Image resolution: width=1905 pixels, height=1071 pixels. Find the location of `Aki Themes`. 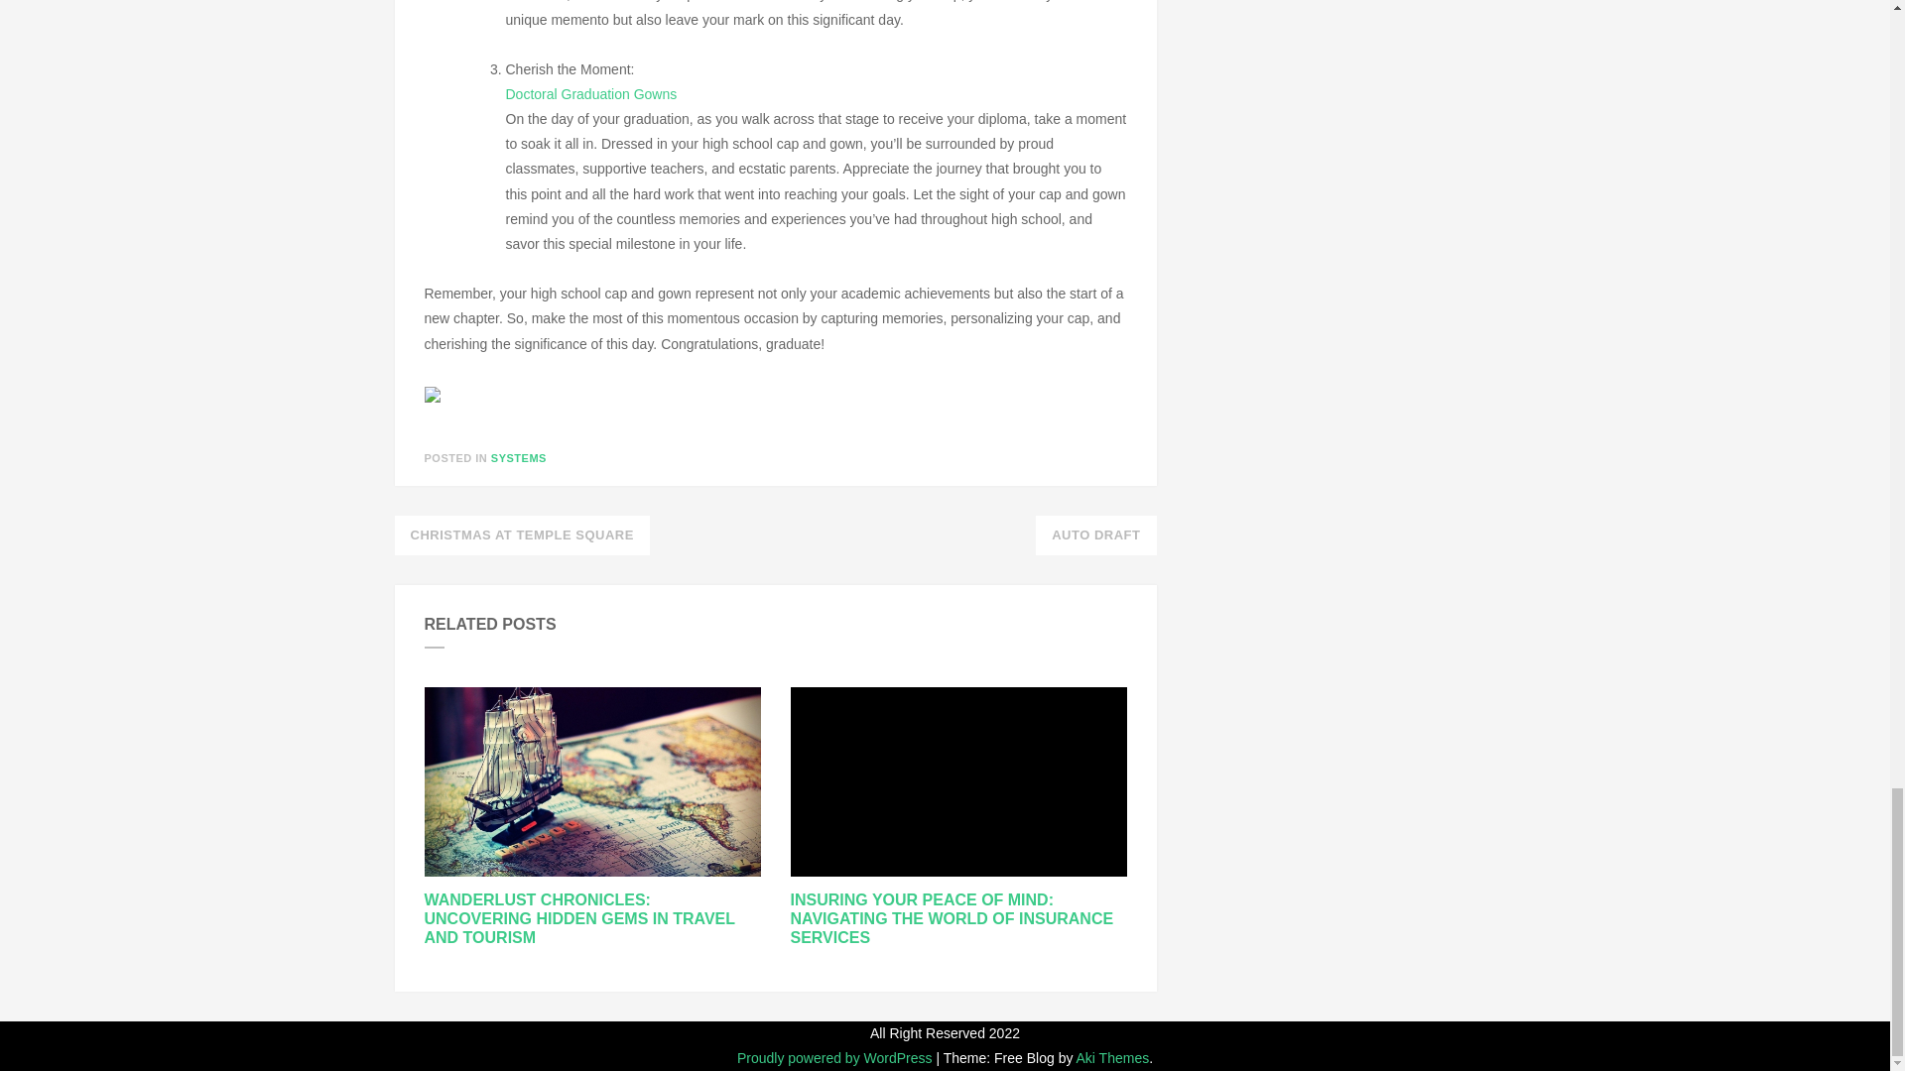

Aki Themes is located at coordinates (1113, 1057).